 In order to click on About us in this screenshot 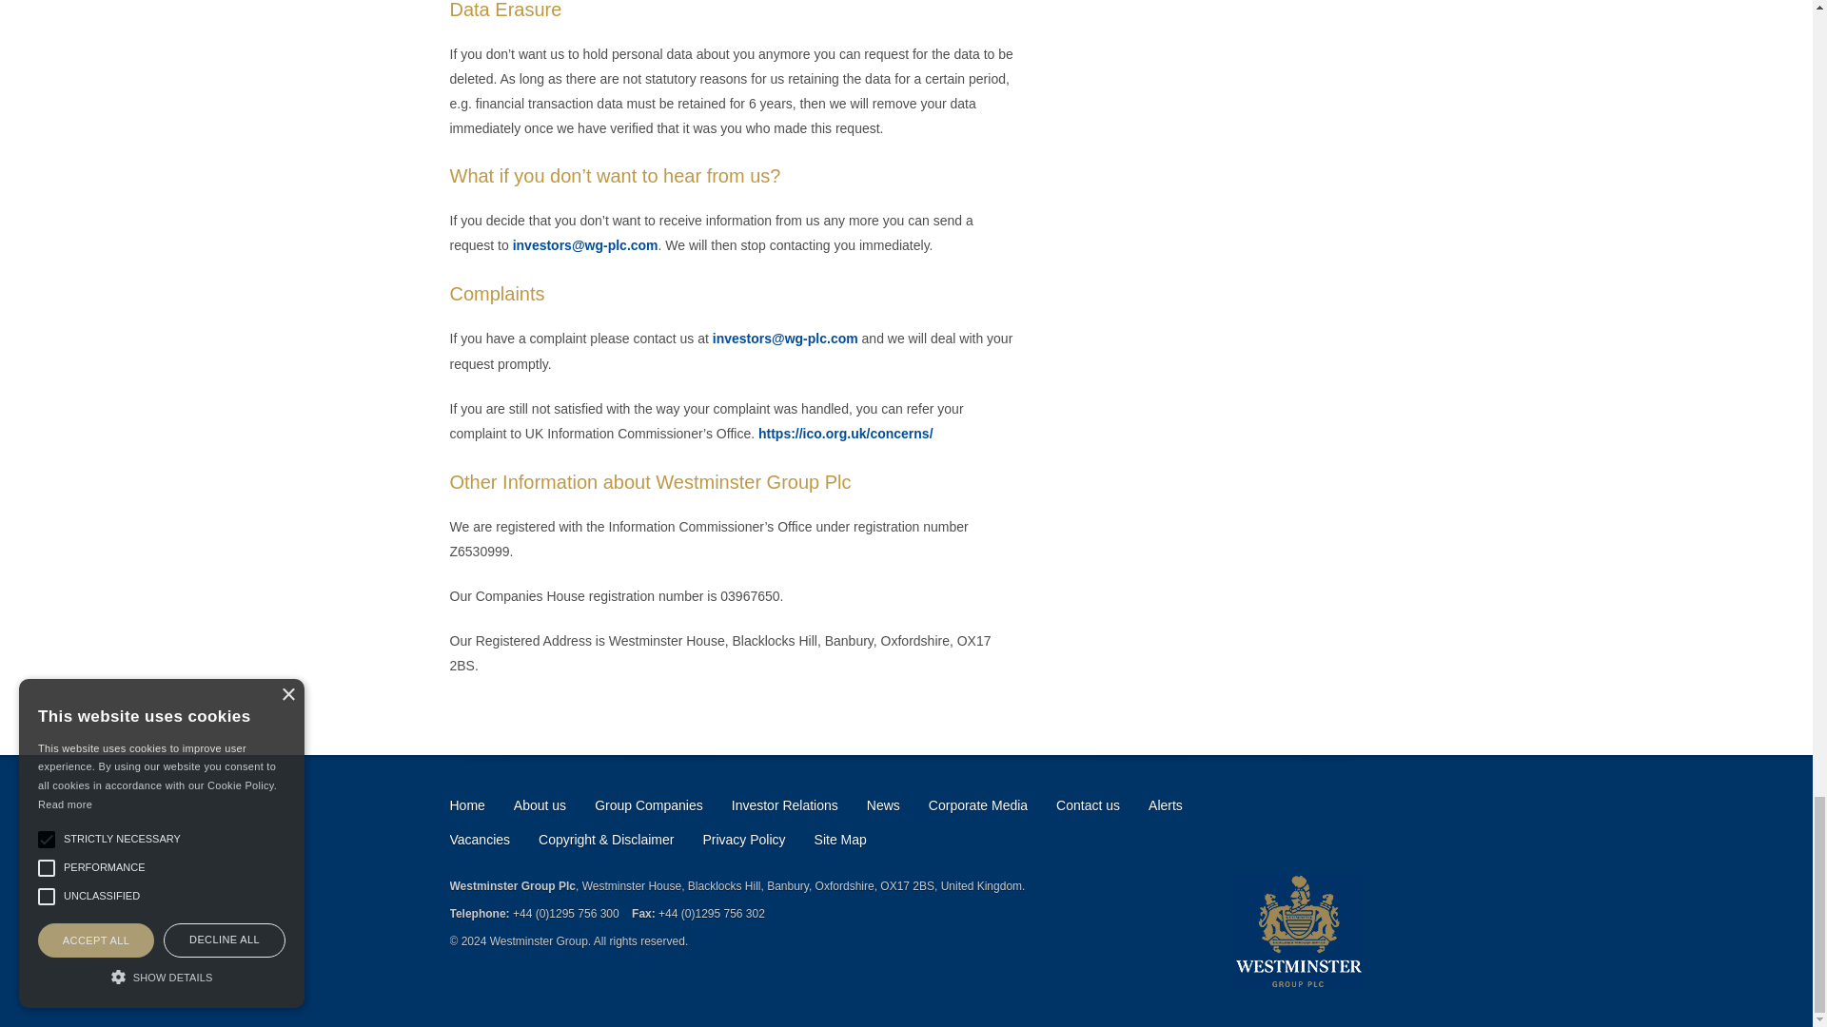, I will do `click(540, 805)`.